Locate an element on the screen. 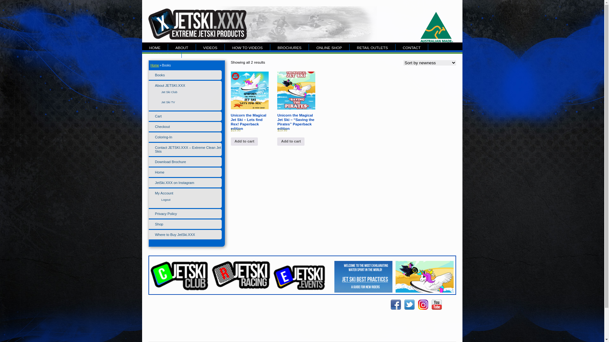 The image size is (609, 342). JSBP is located at coordinates (363, 280).